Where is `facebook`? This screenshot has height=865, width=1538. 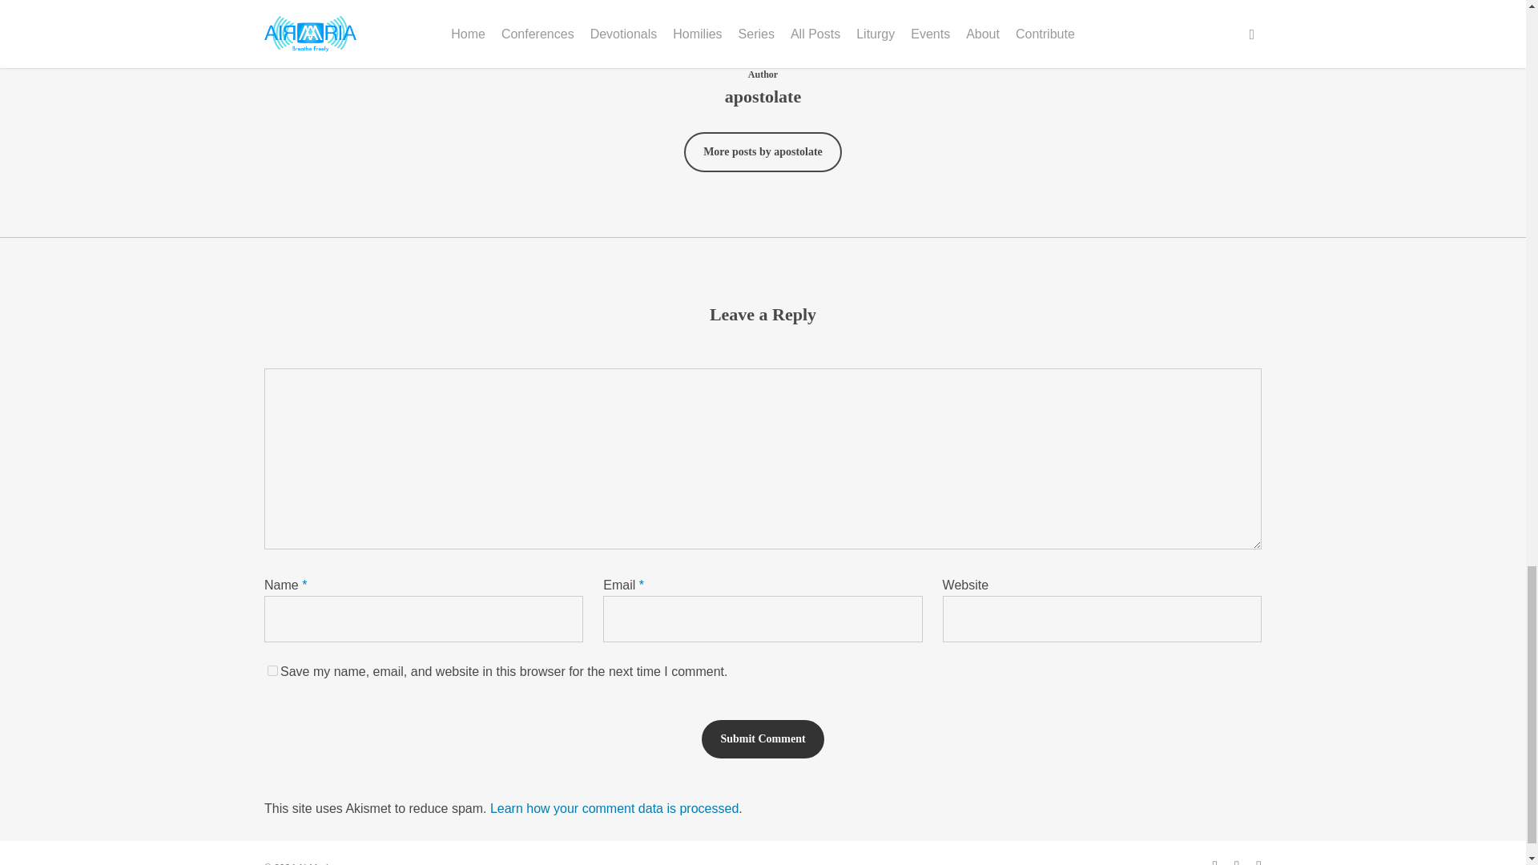
facebook is located at coordinates (1236, 861).